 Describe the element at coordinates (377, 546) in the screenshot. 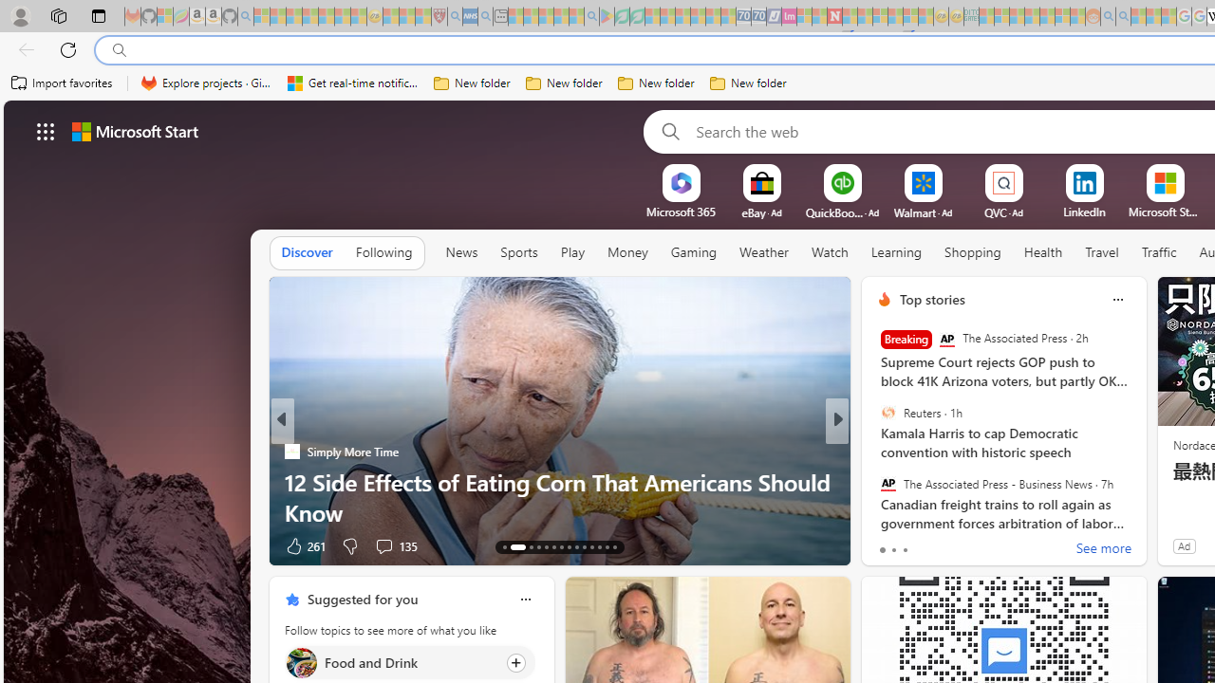

I see `View comments 308 Comment` at that location.